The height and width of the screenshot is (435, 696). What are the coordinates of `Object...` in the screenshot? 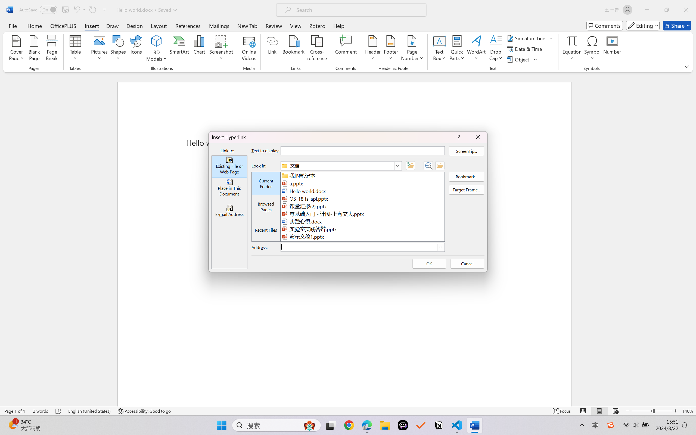 It's located at (519, 59).